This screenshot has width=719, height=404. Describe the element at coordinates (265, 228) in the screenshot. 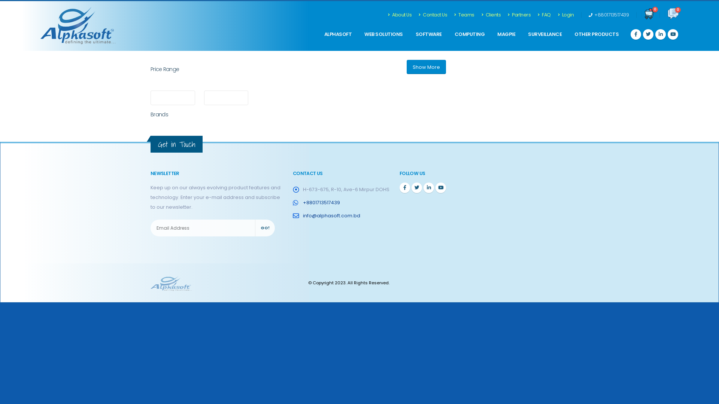

I see `GO!` at that location.